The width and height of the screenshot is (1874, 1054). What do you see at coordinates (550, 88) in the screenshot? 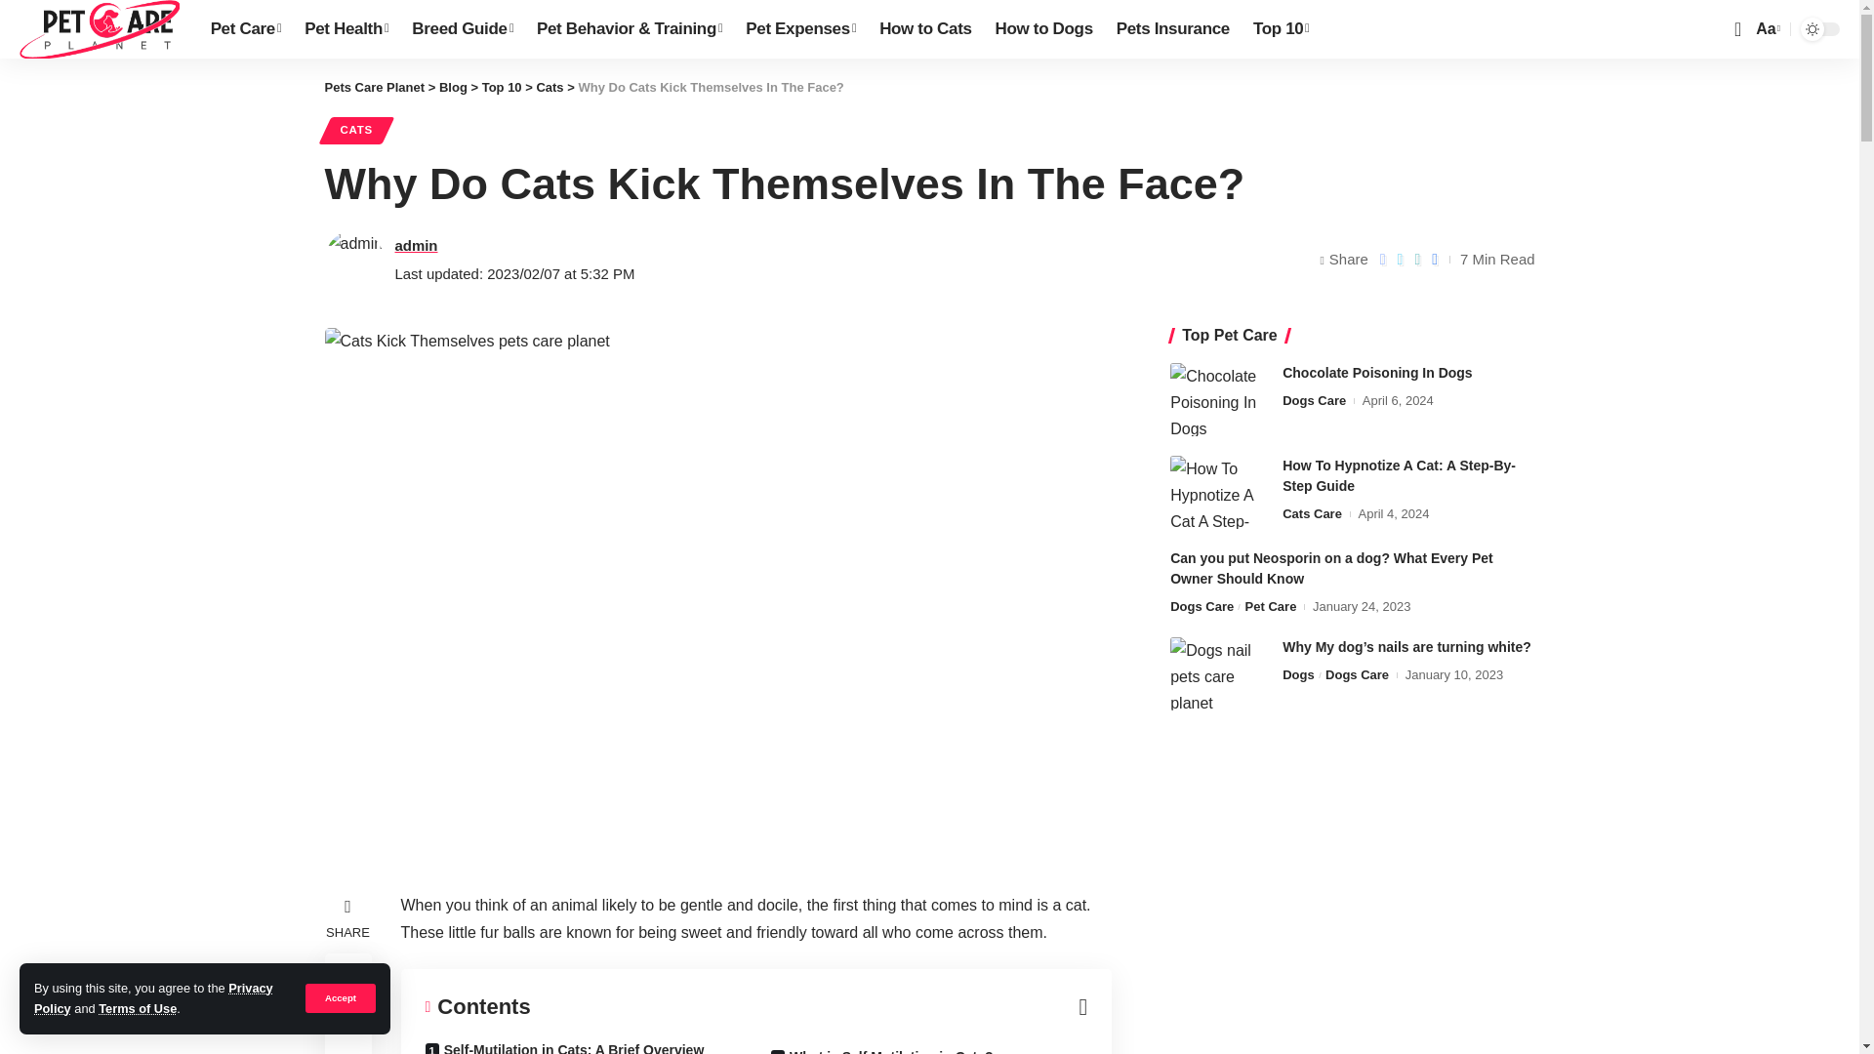
I see `Go to the Cats Category archives.` at bounding box center [550, 88].